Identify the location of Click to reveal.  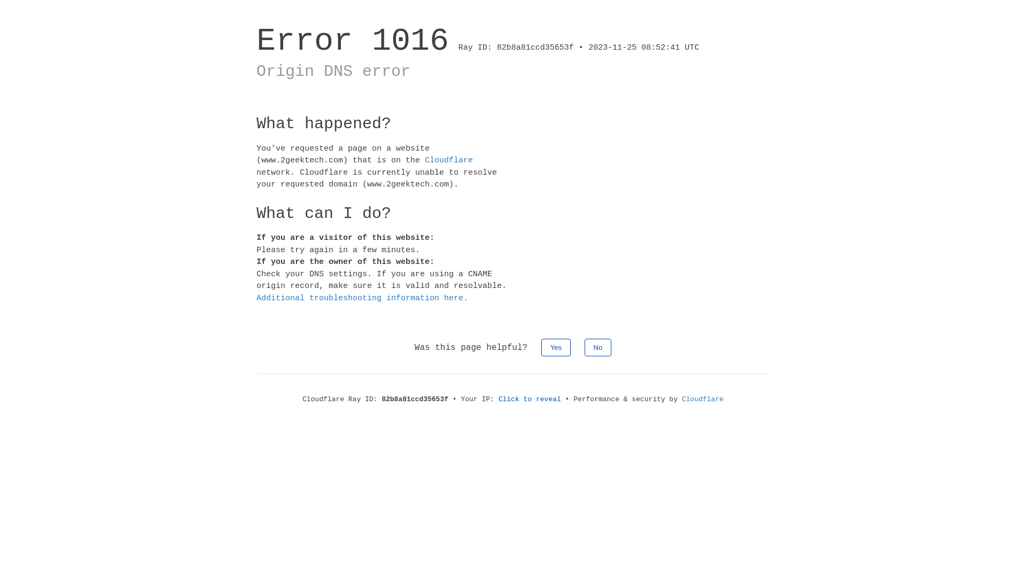
(530, 400).